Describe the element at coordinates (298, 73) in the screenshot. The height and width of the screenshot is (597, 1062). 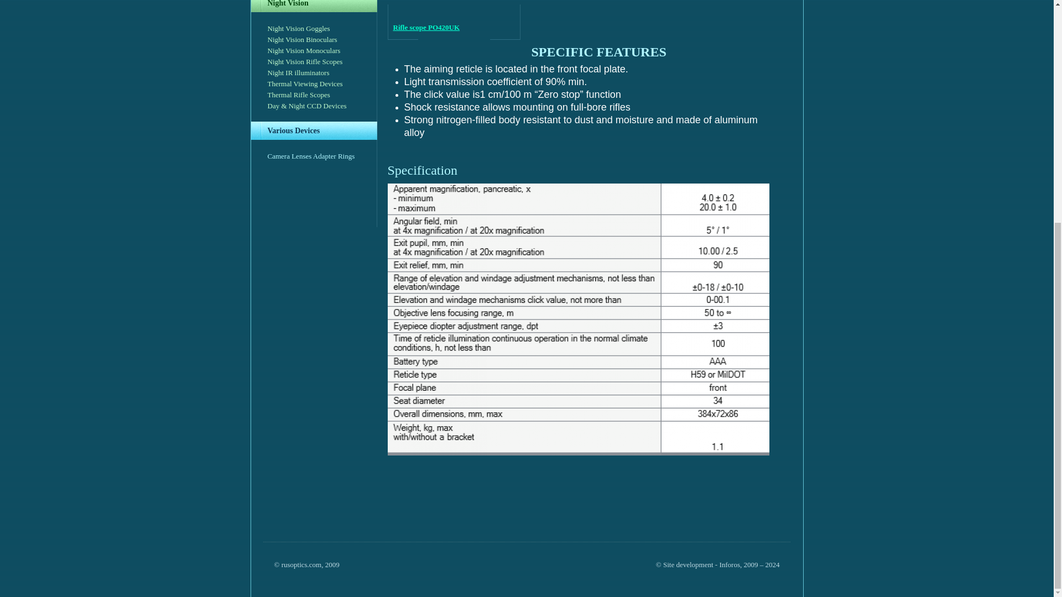
I see `Night IR illuminators` at that location.